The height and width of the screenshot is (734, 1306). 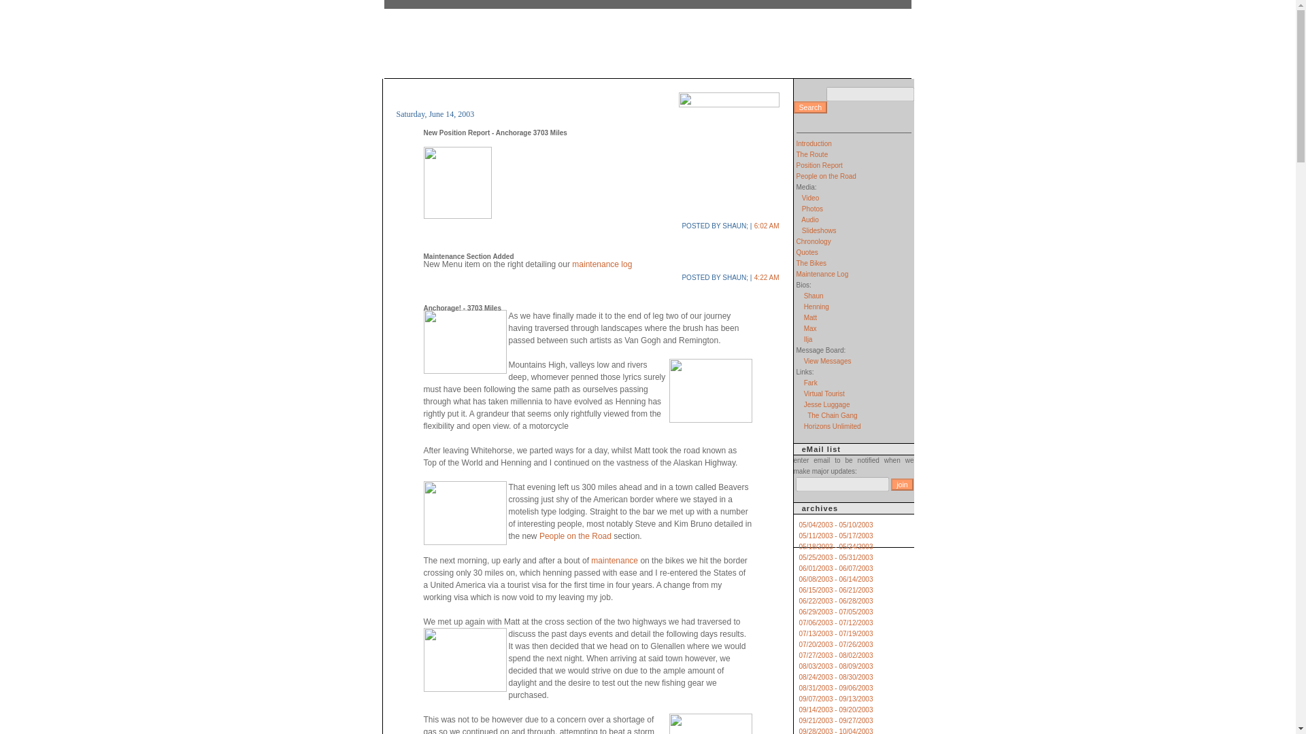 What do you see at coordinates (767, 226) in the screenshot?
I see `6:02 AM` at bounding box center [767, 226].